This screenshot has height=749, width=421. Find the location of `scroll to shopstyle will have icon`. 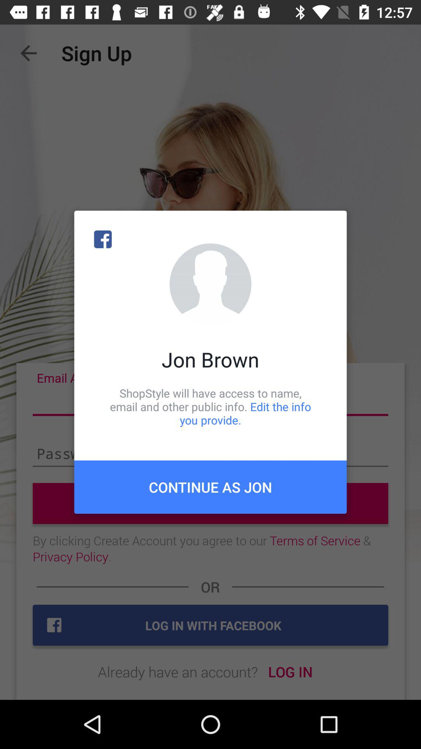

scroll to shopstyle will have icon is located at coordinates (210, 406).